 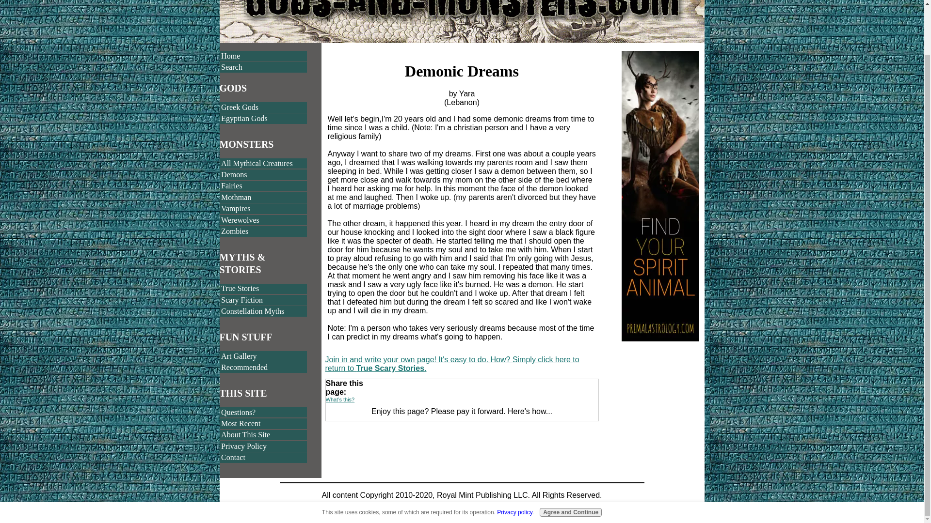 What do you see at coordinates (263, 208) in the screenshot?
I see `Vampires` at bounding box center [263, 208].